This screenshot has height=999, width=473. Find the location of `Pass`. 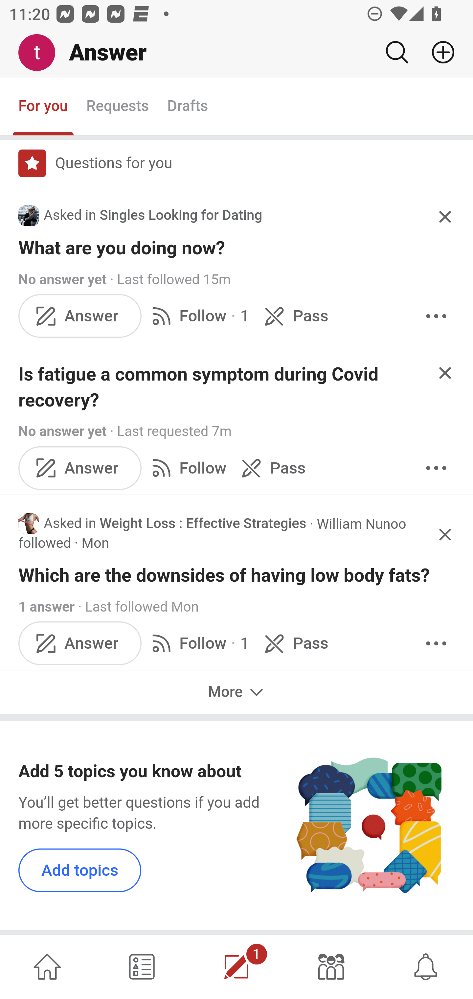

Pass is located at coordinates (271, 468).